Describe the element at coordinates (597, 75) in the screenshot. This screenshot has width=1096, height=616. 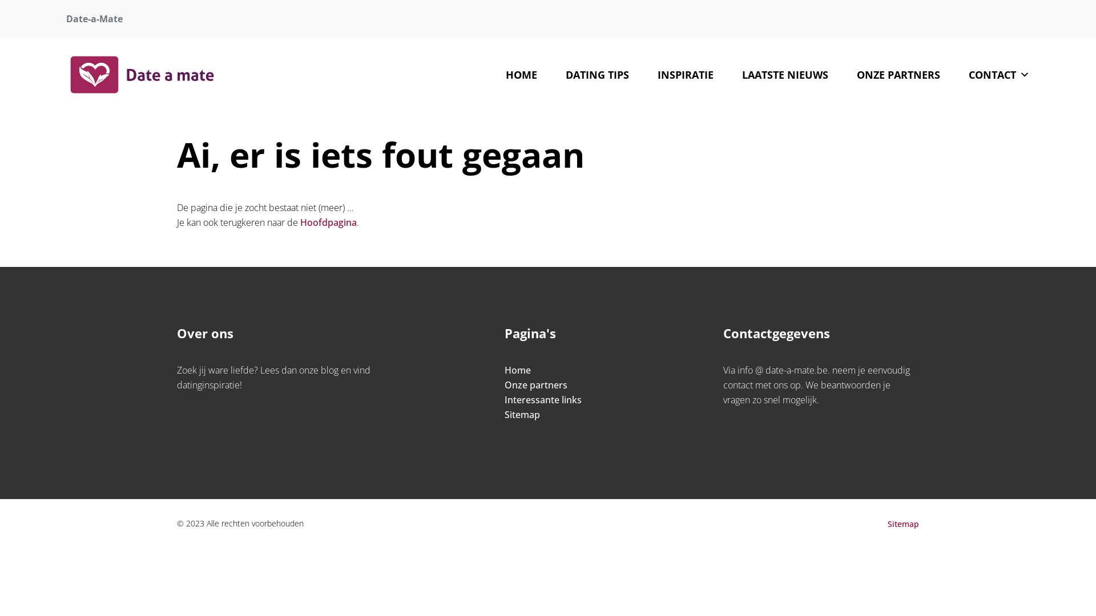
I see `DATING TIPS` at that location.